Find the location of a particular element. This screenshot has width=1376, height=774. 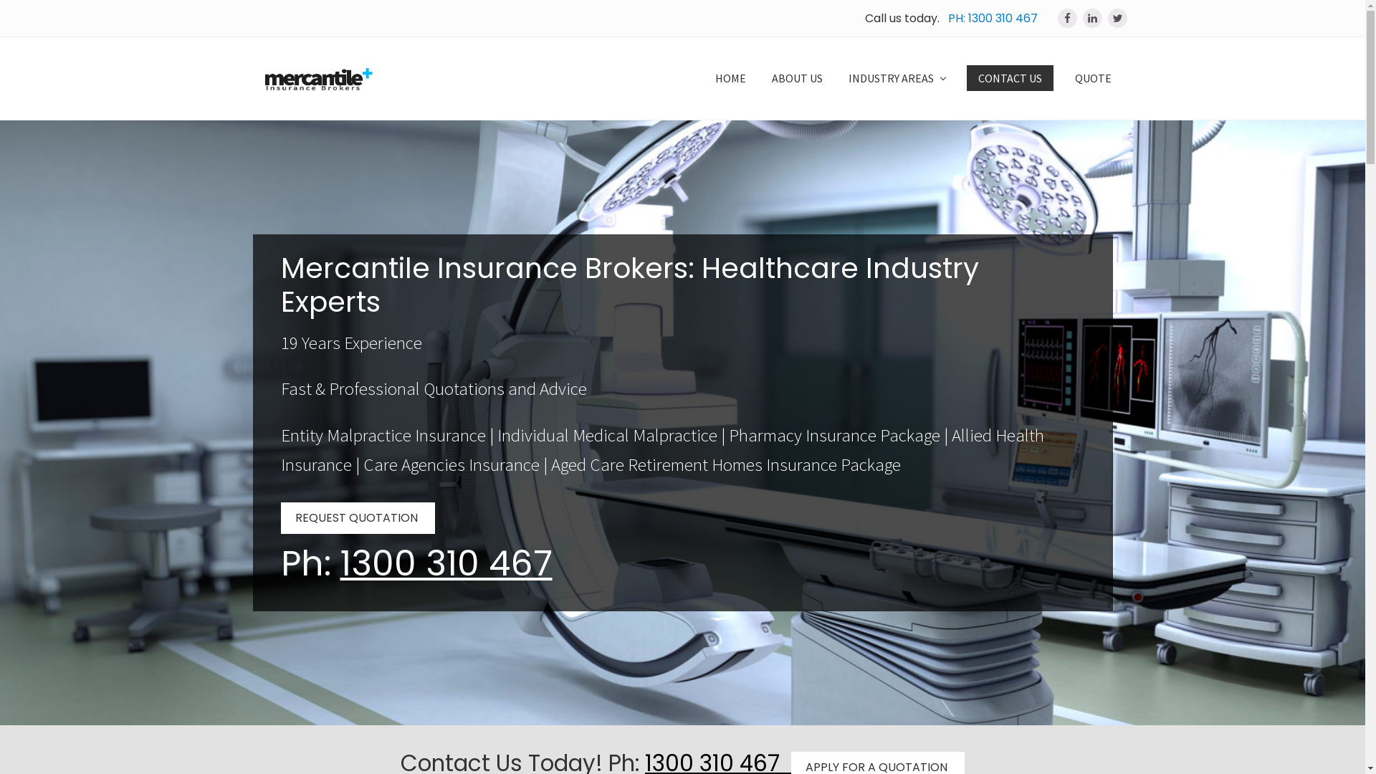

CONTACT US is located at coordinates (1009, 79).